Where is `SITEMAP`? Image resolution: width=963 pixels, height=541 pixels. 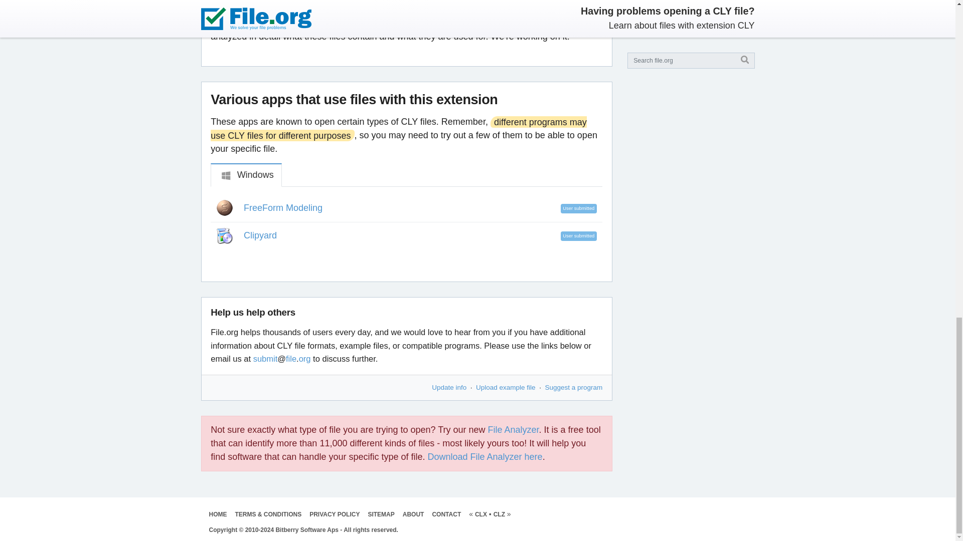
SITEMAP is located at coordinates (381, 514).